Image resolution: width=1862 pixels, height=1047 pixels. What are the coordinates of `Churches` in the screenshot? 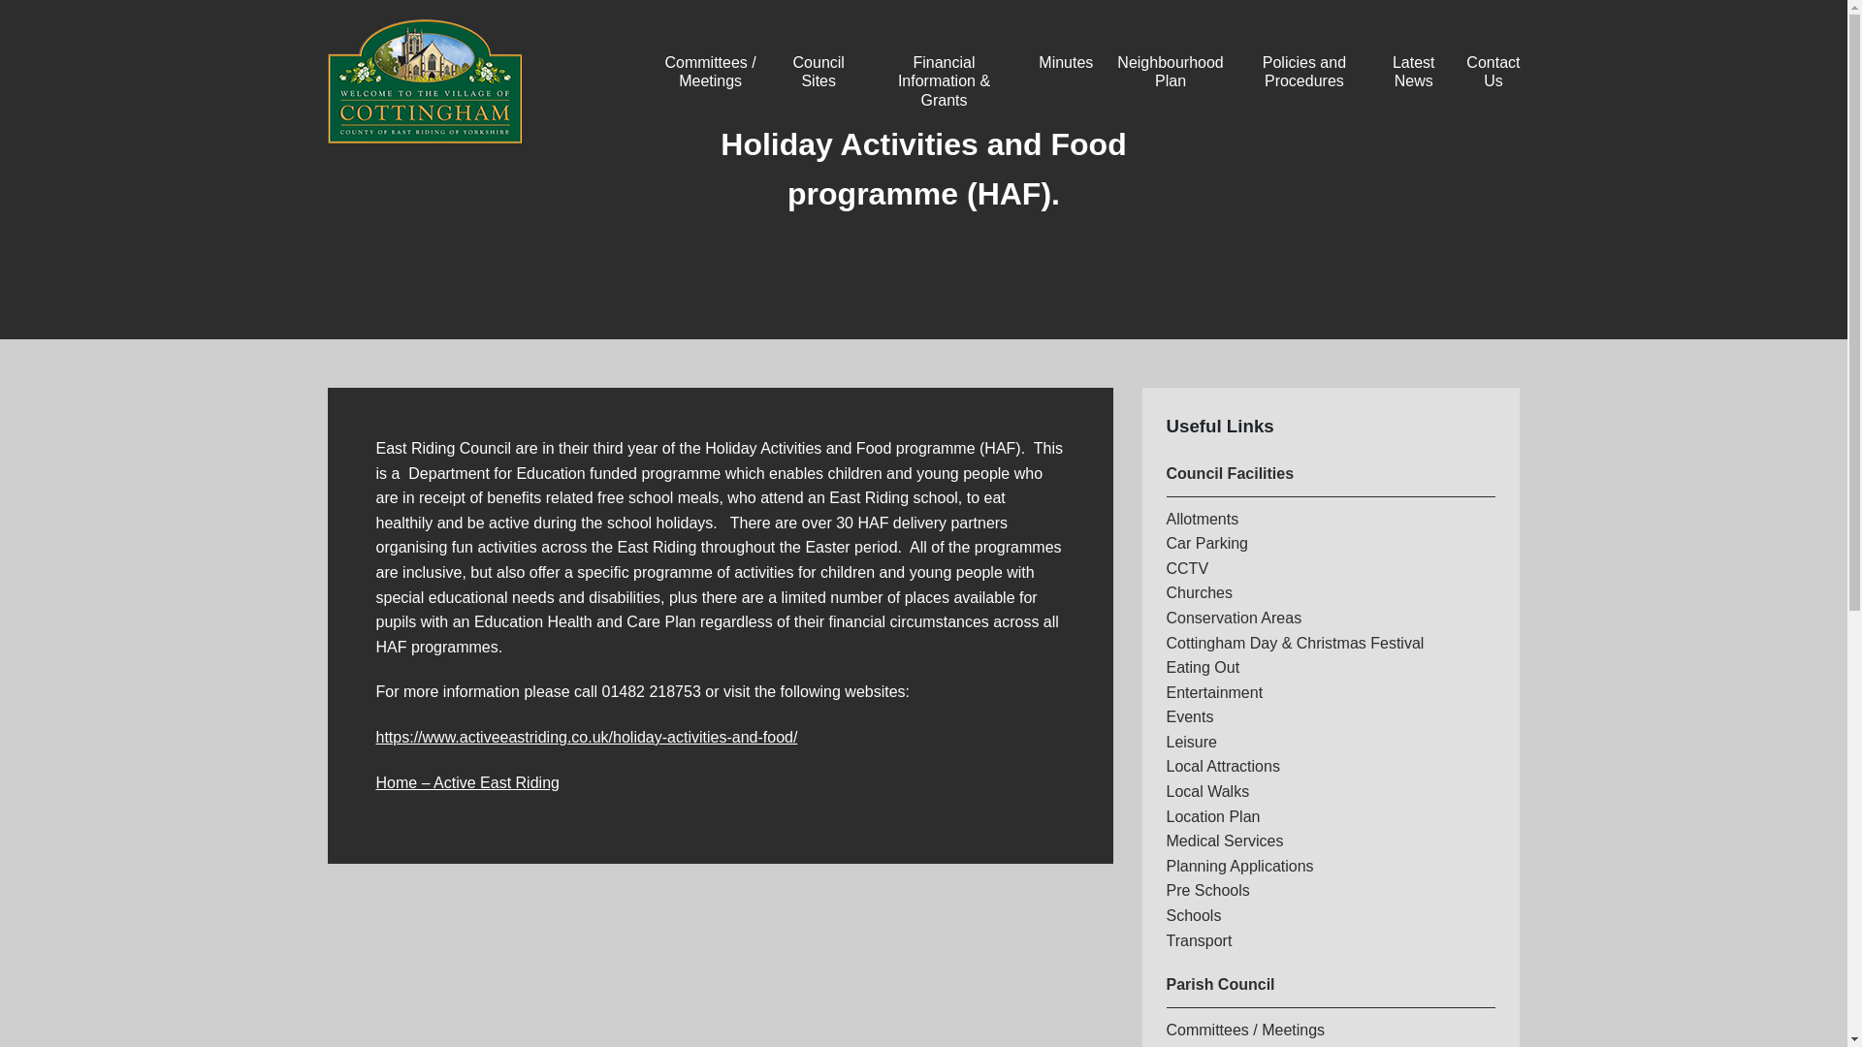 It's located at (1198, 591).